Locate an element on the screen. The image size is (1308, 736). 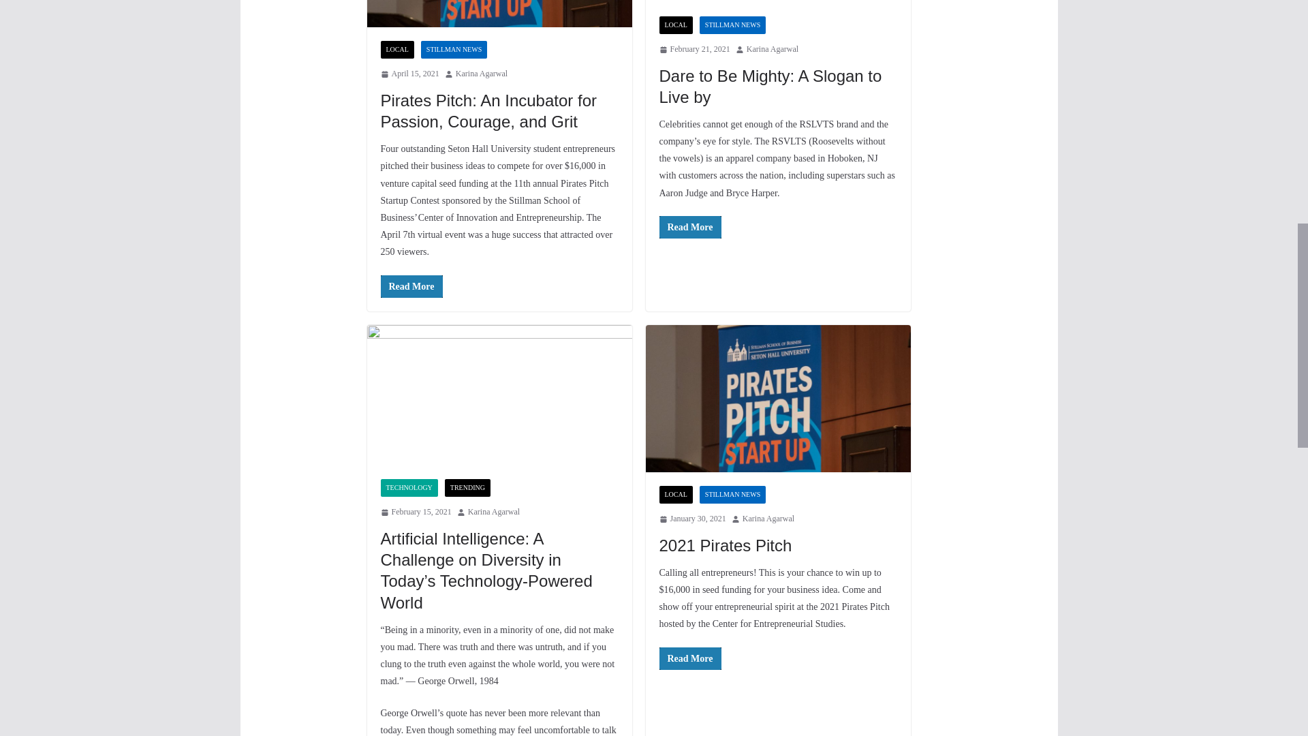
Pirates Pitch: An Incubator for Passion, Courage, and Grit is located at coordinates (499, 14).